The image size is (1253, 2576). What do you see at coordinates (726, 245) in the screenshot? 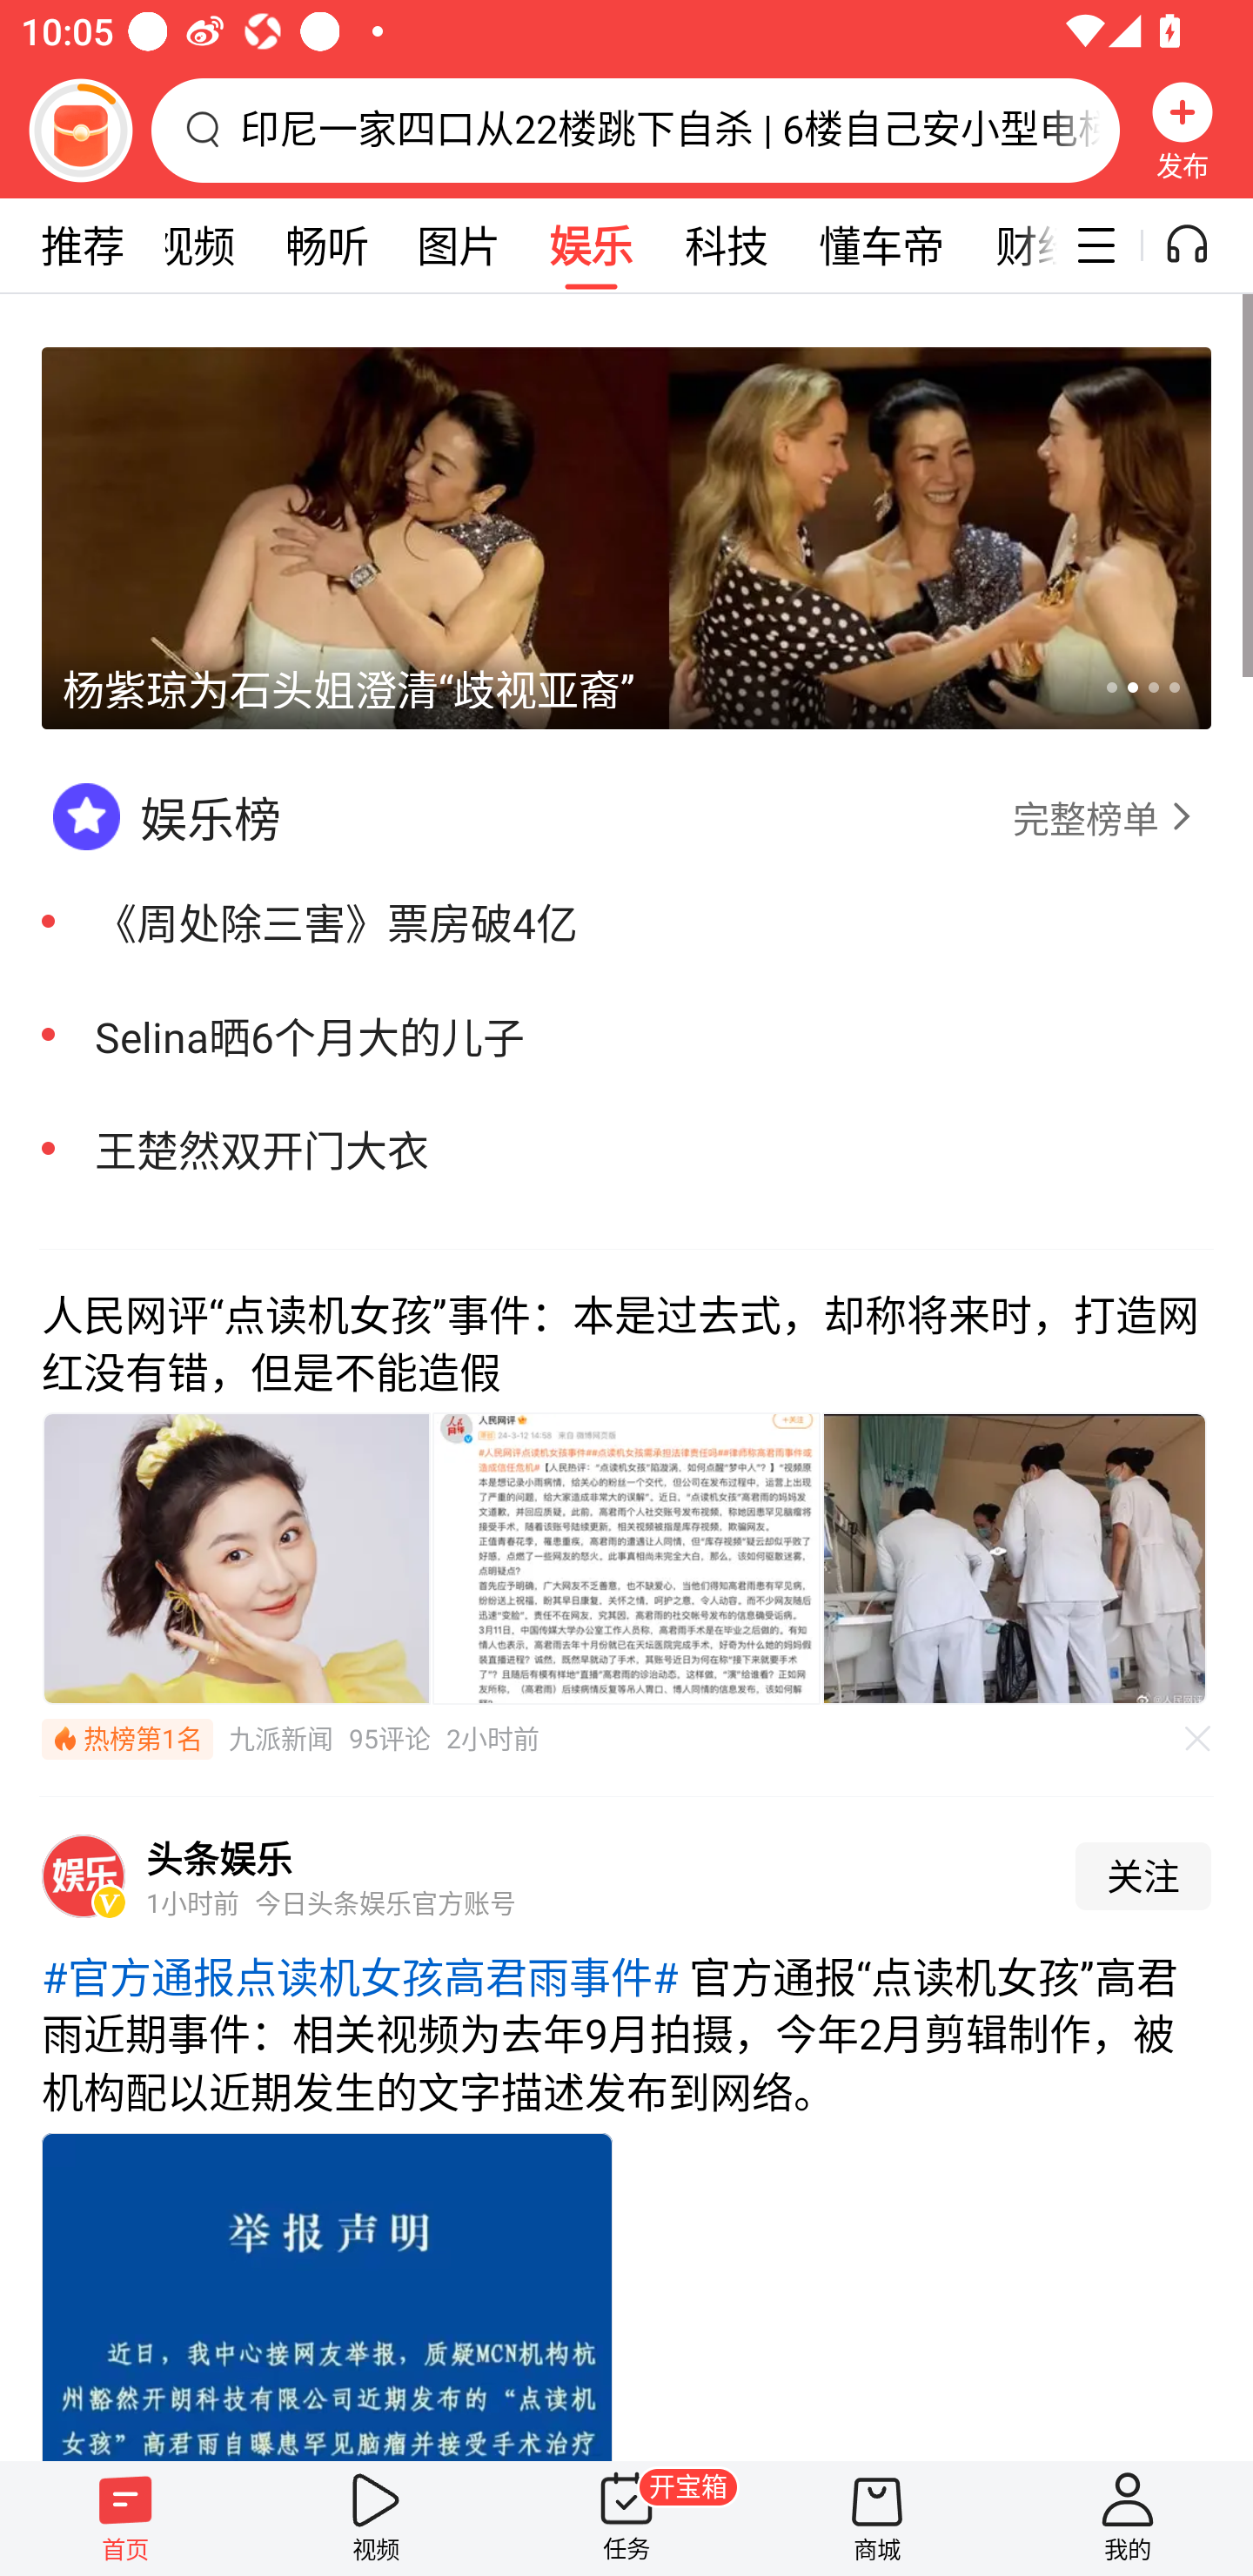
I see `科技` at bounding box center [726, 245].